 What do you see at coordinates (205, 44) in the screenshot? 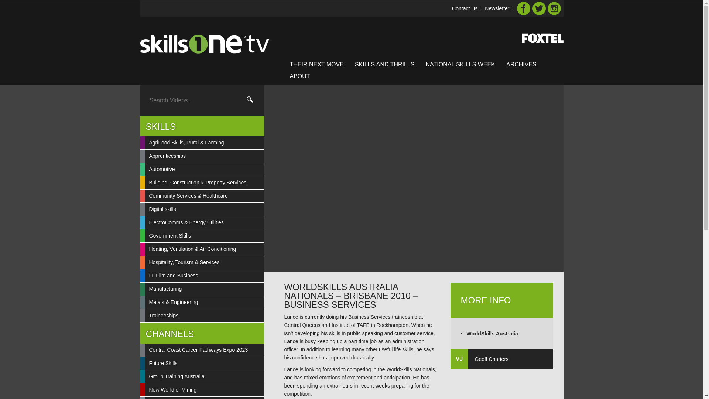
I see `SkillsOne` at bounding box center [205, 44].